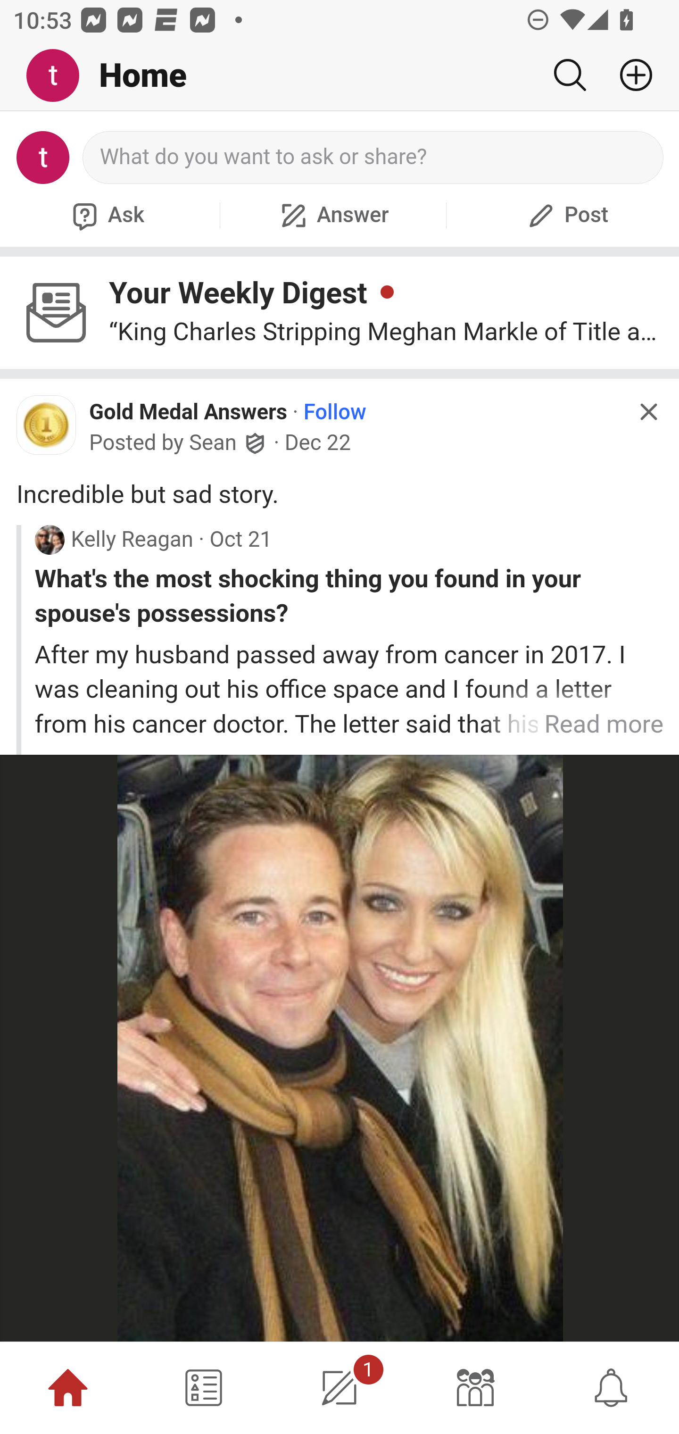 This screenshot has height=1434, width=679. I want to click on Add, so click(629, 75).